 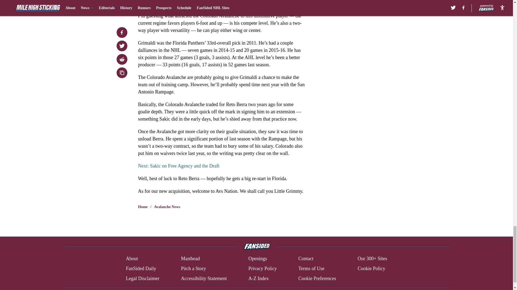 I want to click on Contact, so click(x=306, y=259).